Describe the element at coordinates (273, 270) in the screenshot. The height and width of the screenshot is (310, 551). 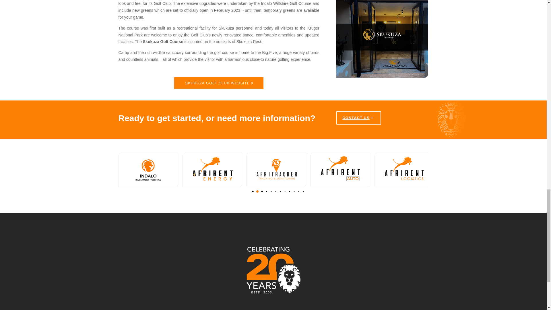
I see `Afrirent Holdings - 20 Year Anniversary` at that location.